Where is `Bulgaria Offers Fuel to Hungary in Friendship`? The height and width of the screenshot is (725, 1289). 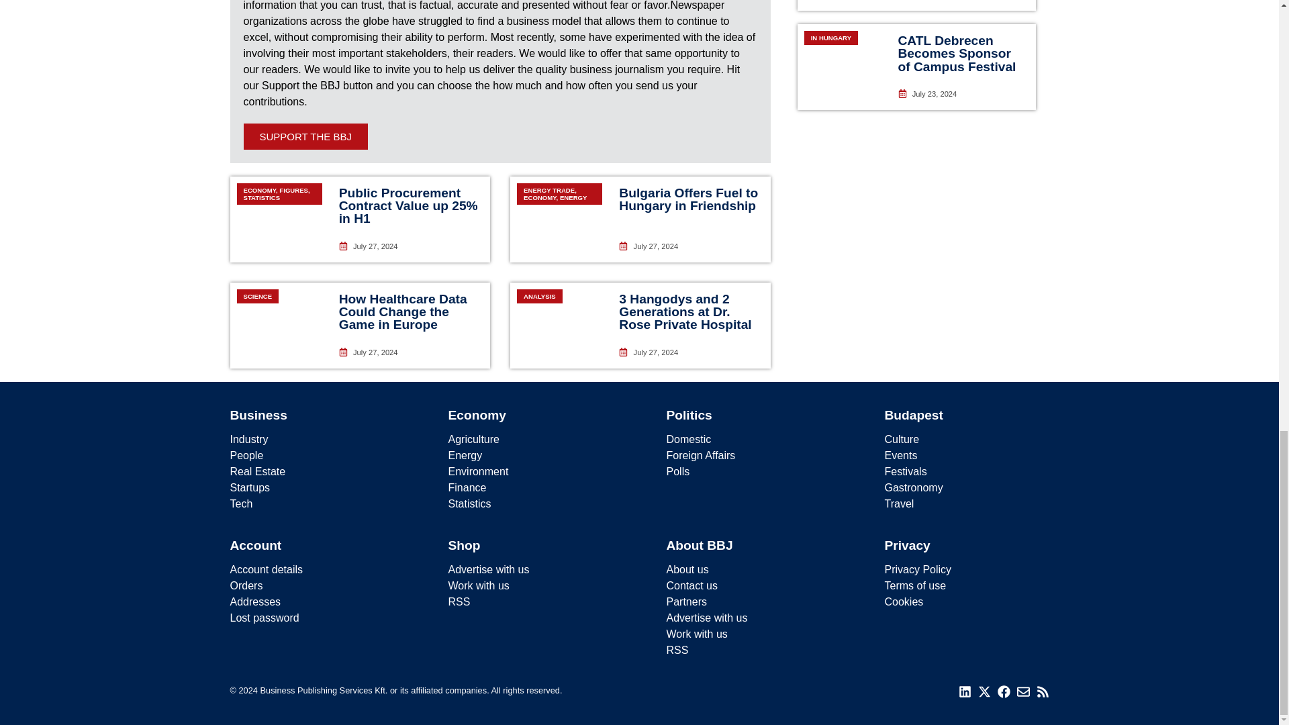 Bulgaria Offers Fuel to Hungary in Friendship is located at coordinates (687, 199).